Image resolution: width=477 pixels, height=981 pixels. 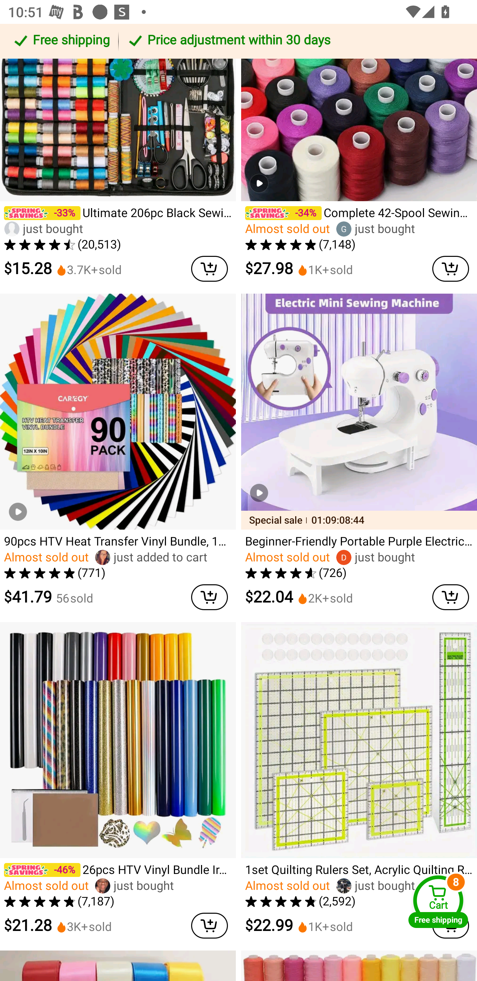 What do you see at coordinates (209, 925) in the screenshot?
I see `cart delete` at bounding box center [209, 925].